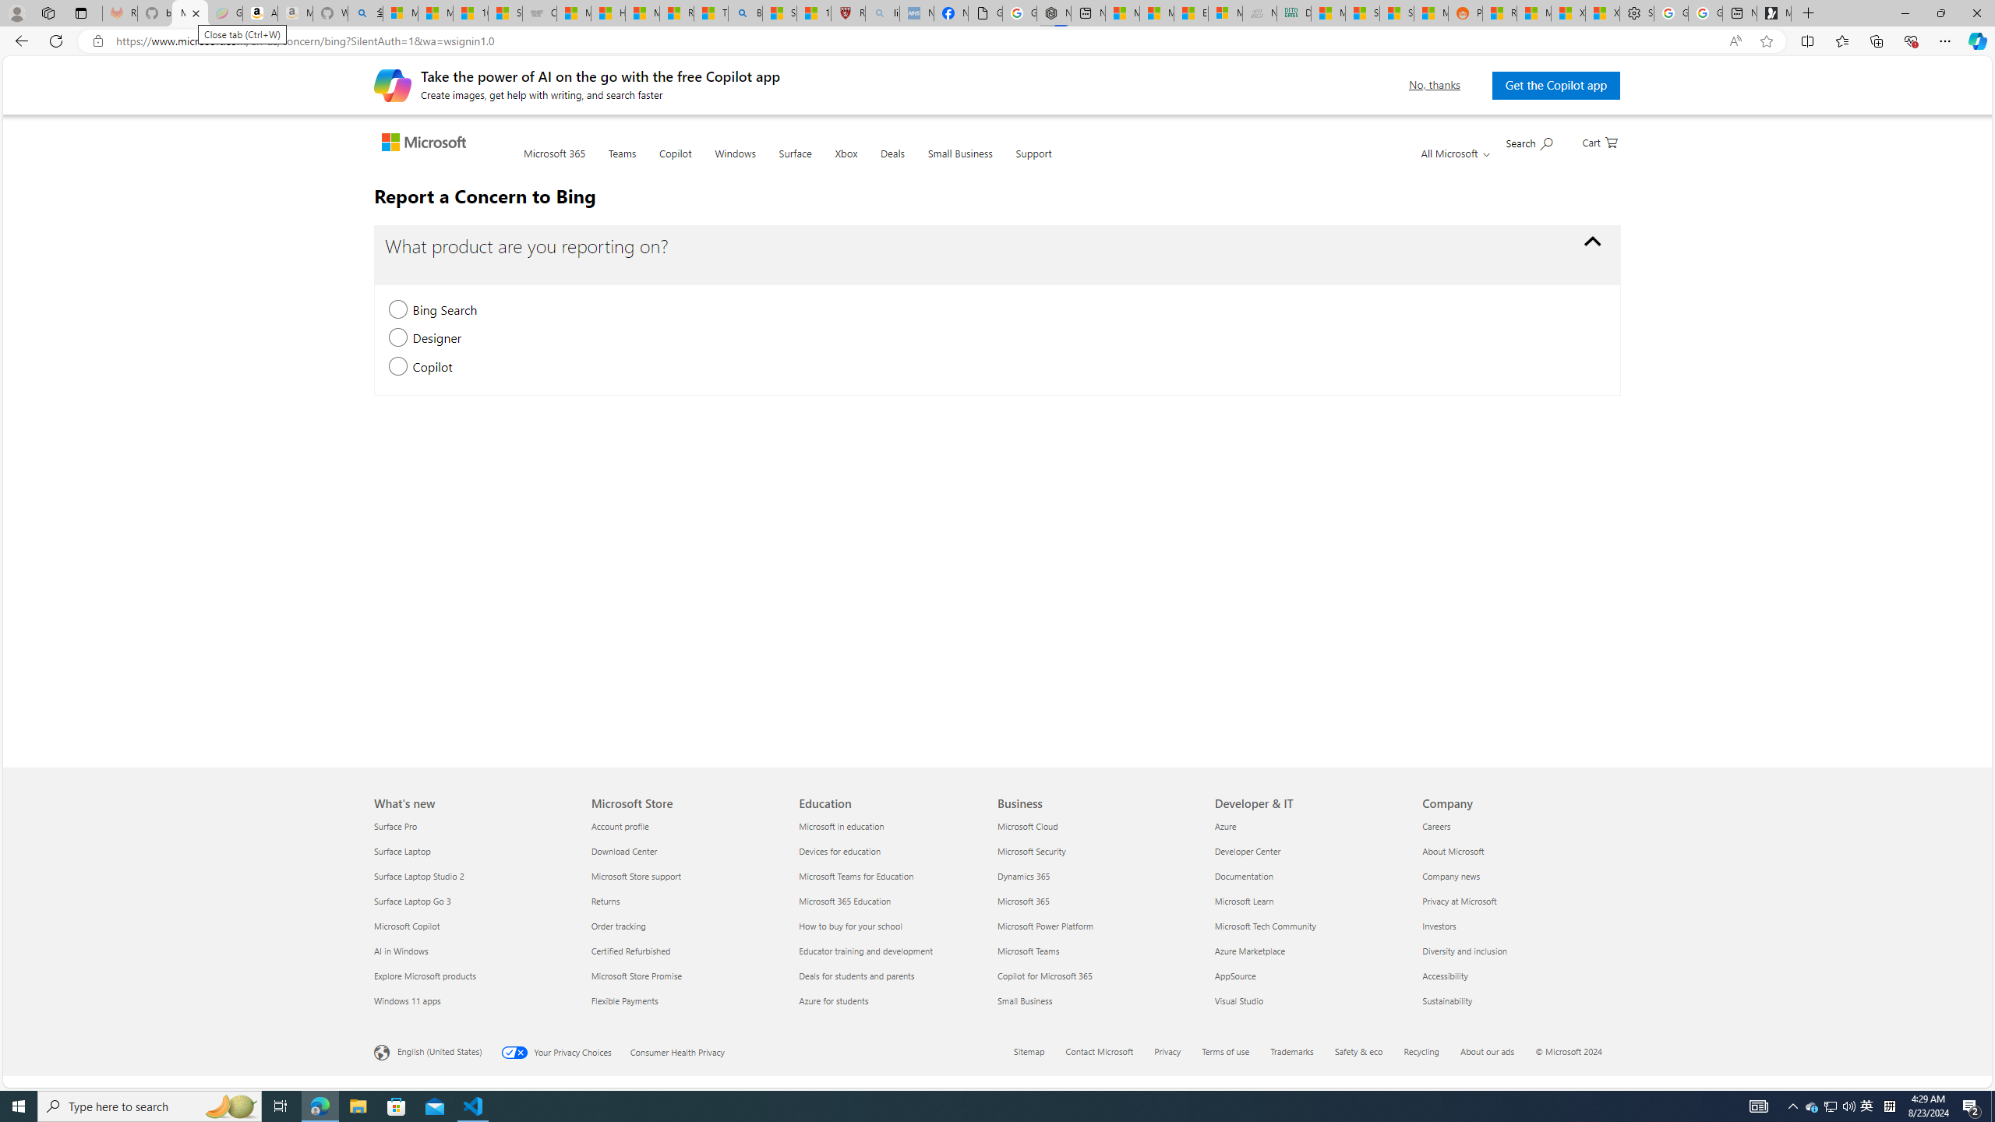  What do you see at coordinates (687, 1050) in the screenshot?
I see `Consumer Health Privacy` at bounding box center [687, 1050].